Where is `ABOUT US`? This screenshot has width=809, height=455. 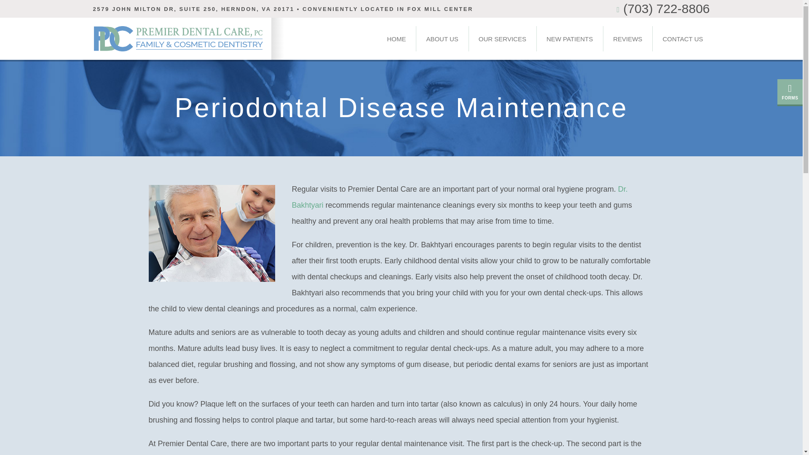 ABOUT US is located at coordinates (442, 39).